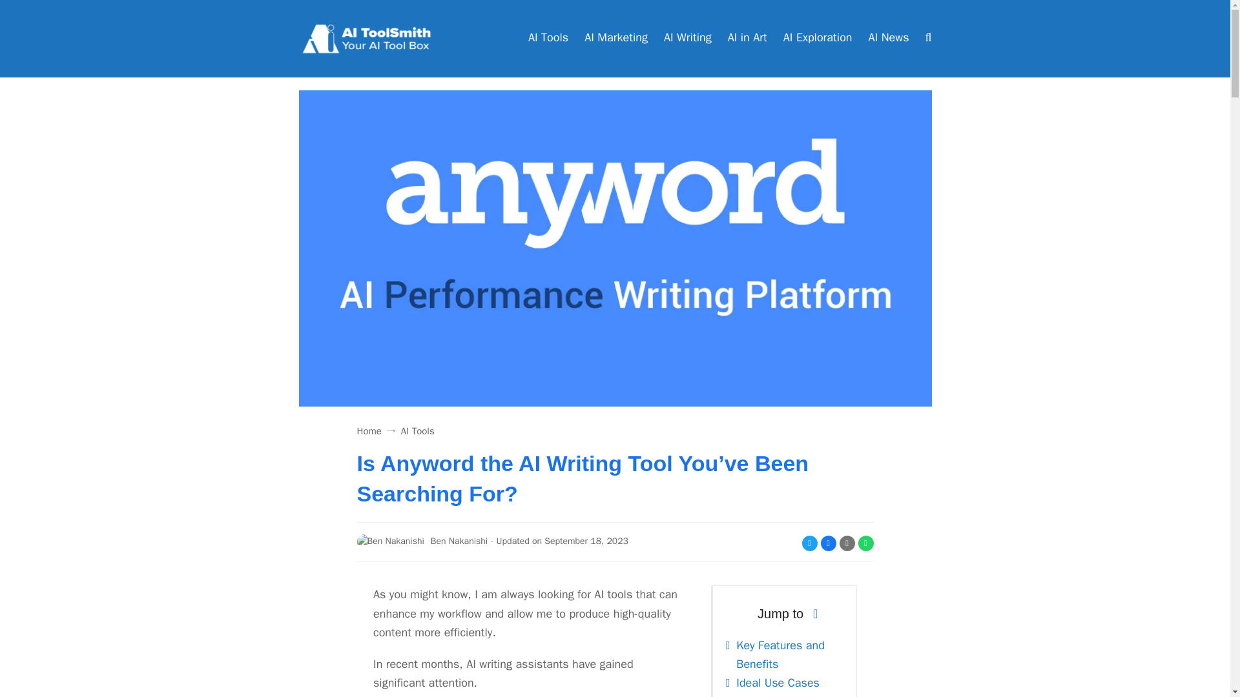 The width and height of the screenshot is (1240, 697). Describe the element at coordinates (422, 542) in the screenshot. I see `Ben Nakanishi` at that location.